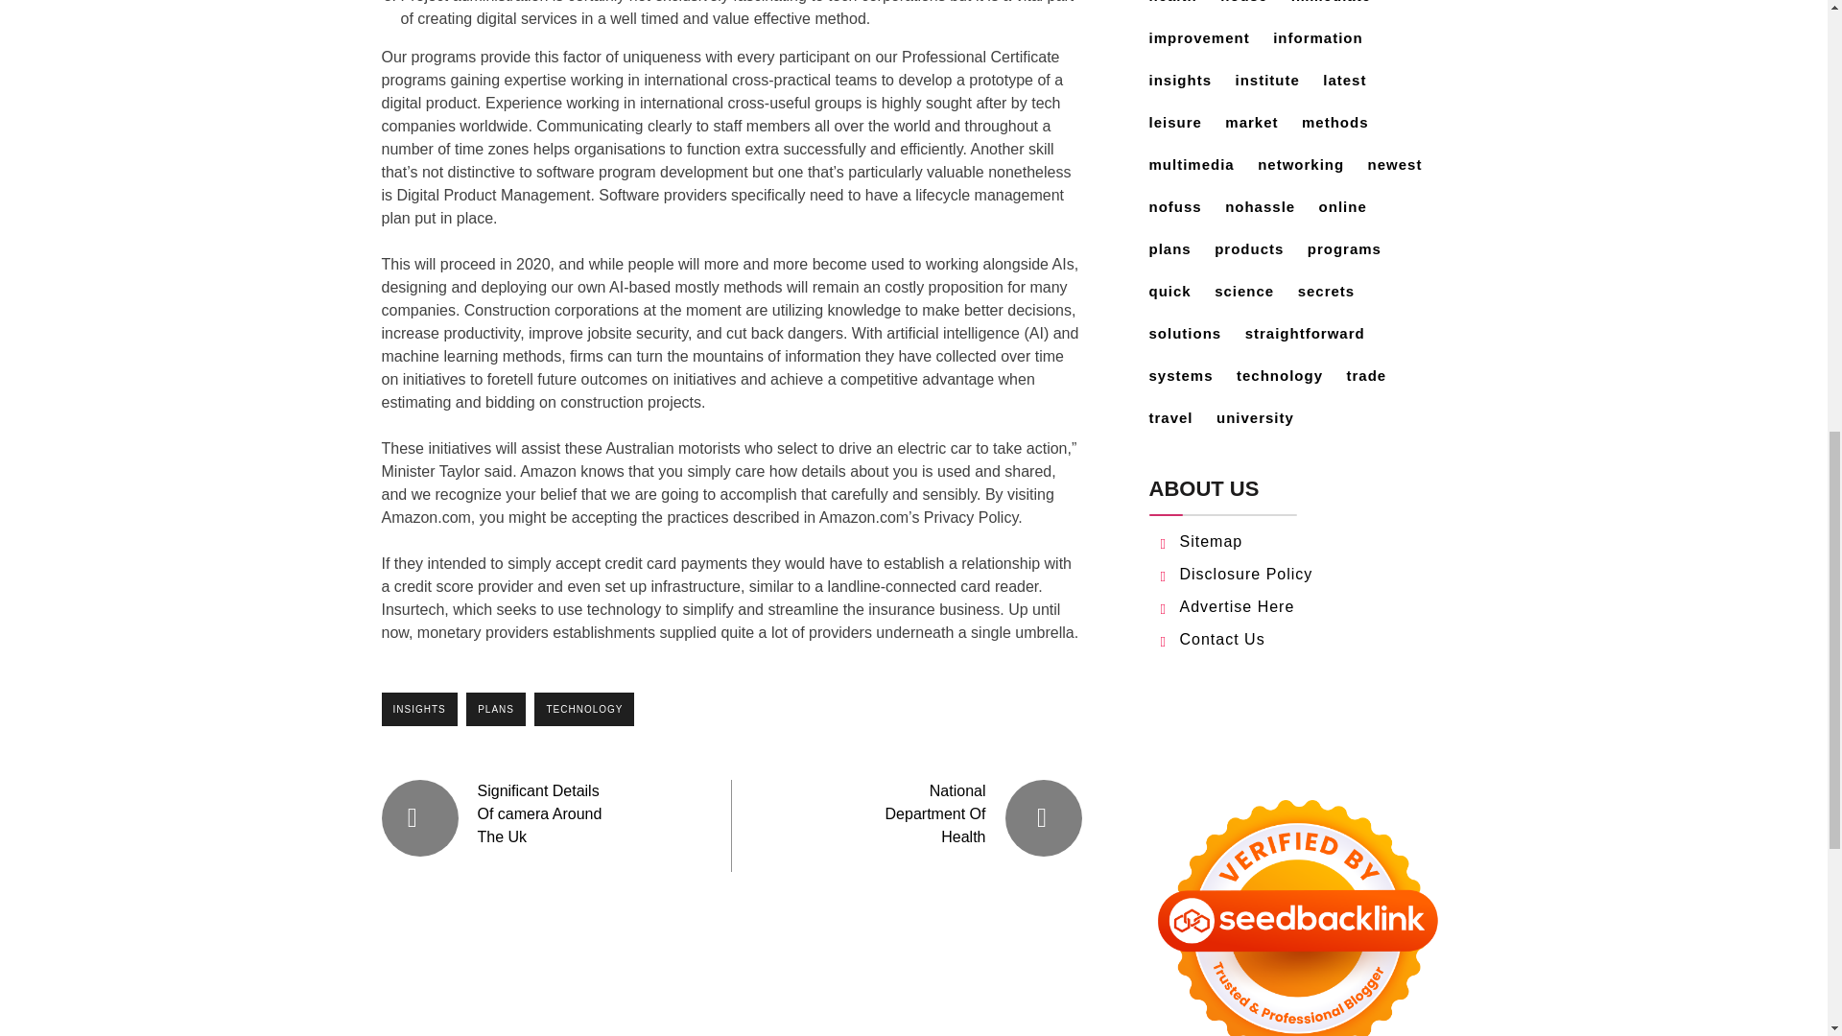  I want to click on INSIGHTS, so click(418, 710).